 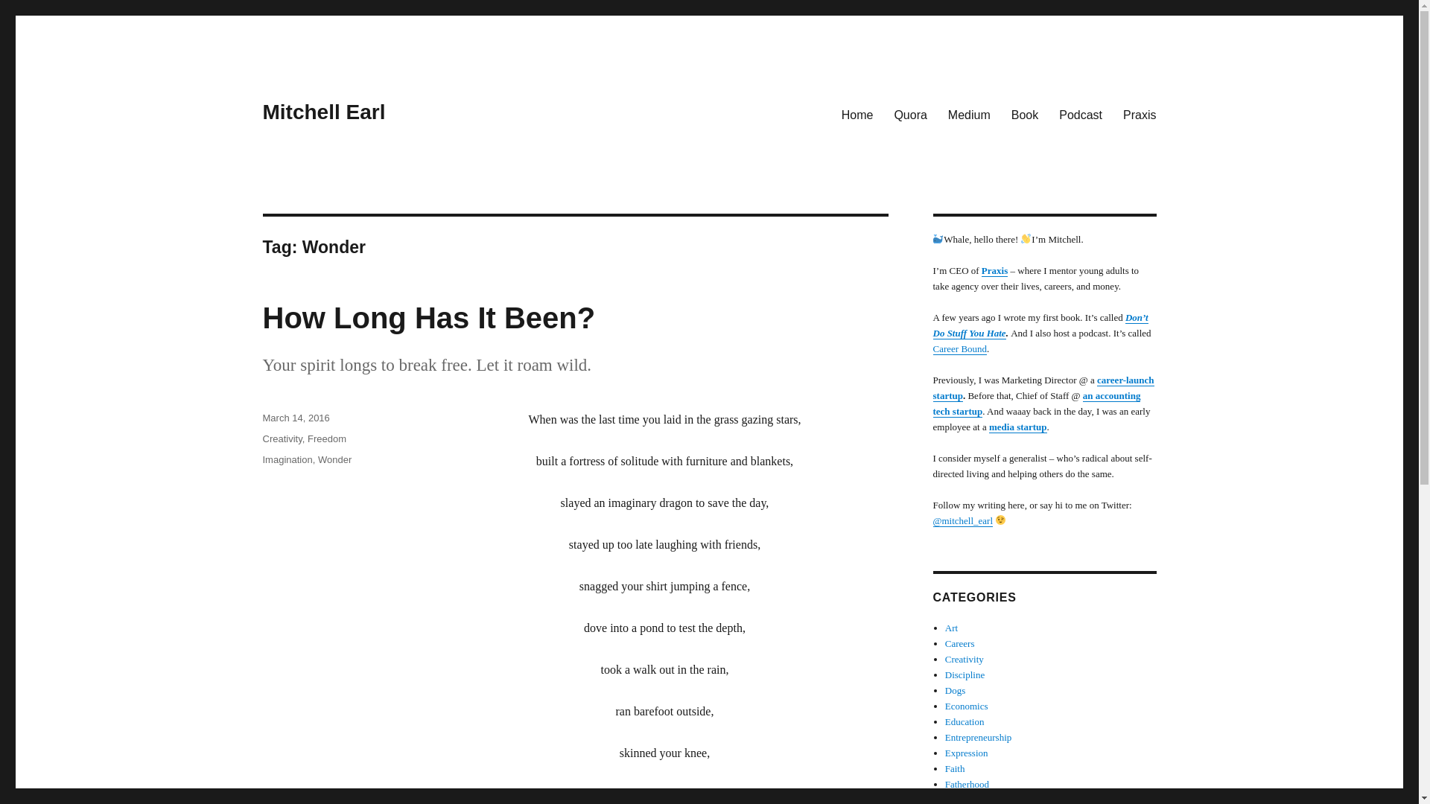 What do you see at coordinates (965, 722) in the screenshot?
I see `Education` at bounding box center [965, 722].